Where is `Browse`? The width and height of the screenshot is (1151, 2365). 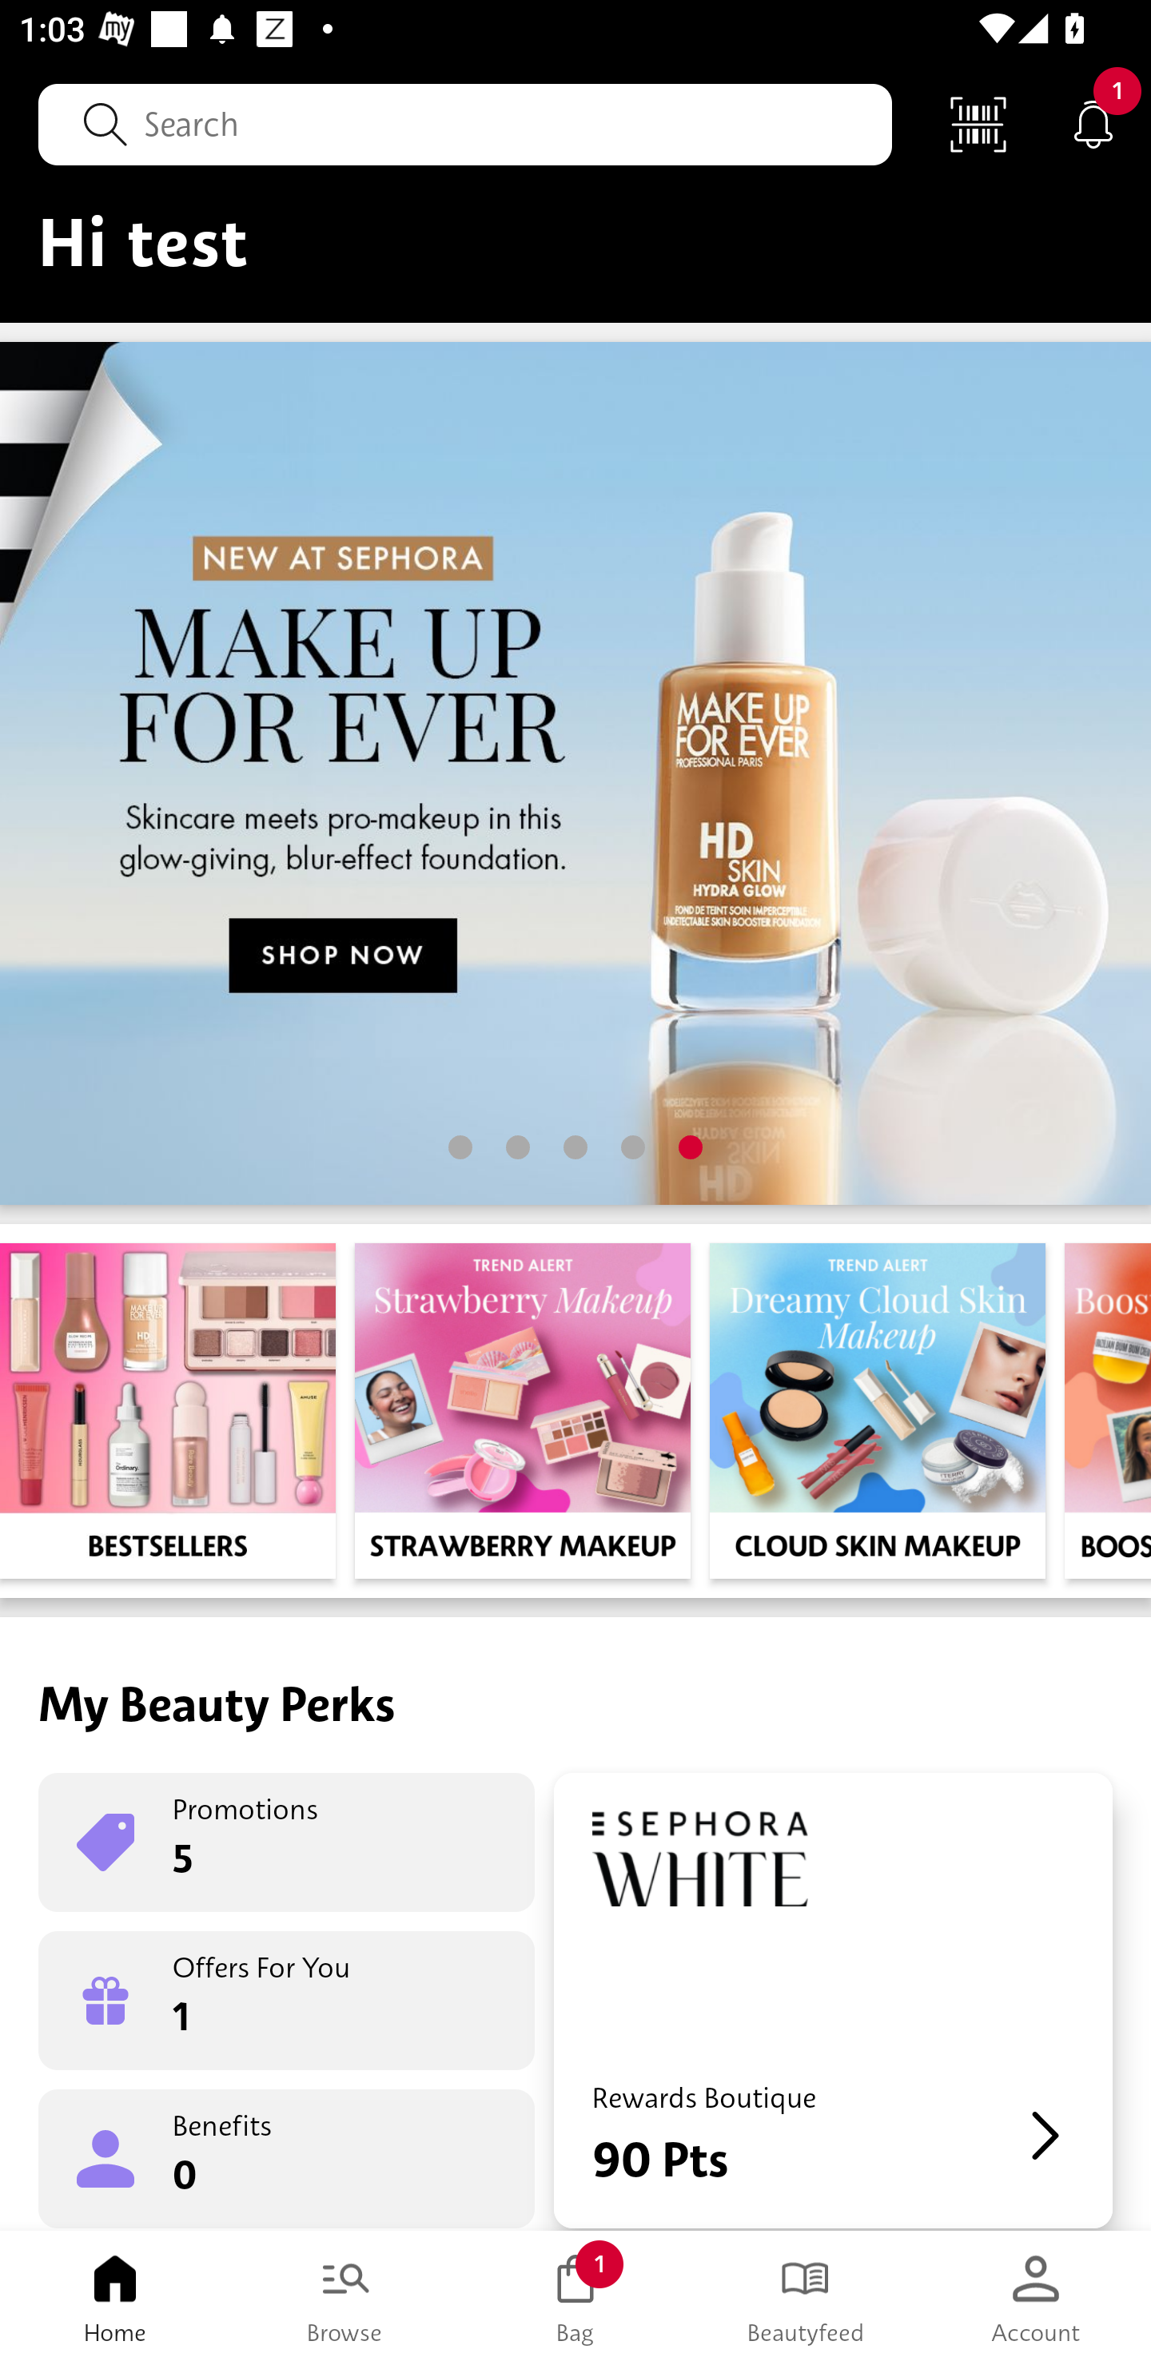 Browse is located at coordinates (345, 2298).